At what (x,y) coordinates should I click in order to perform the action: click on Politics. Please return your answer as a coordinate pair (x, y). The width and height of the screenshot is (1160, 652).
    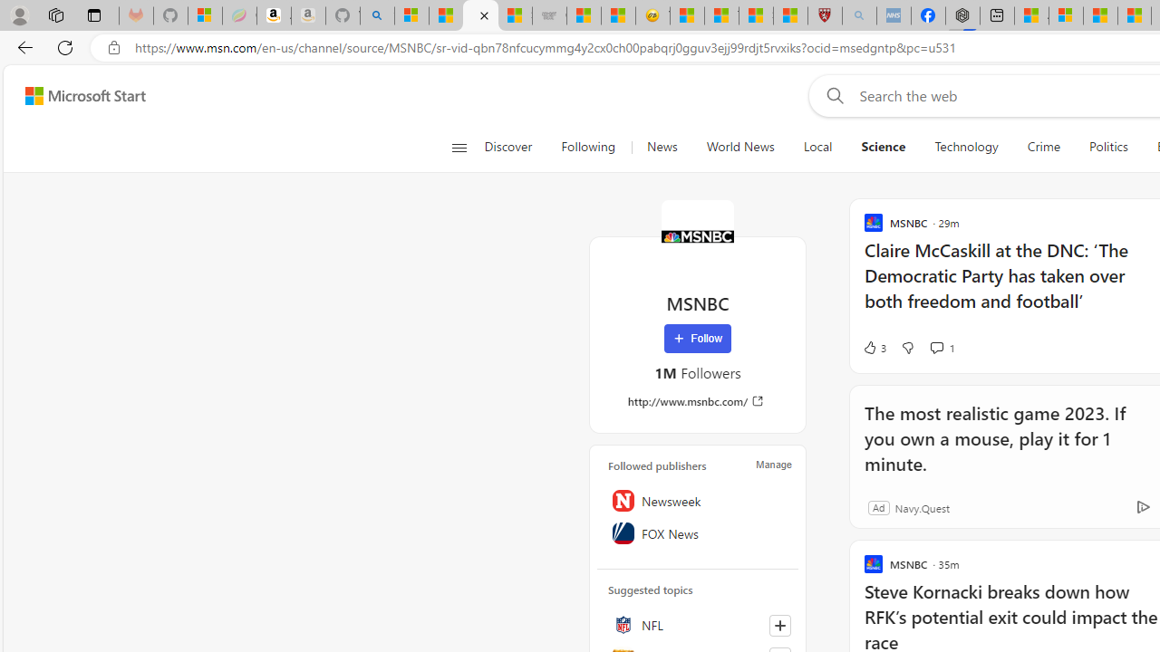
    Looking at the image, I should click on (1108, 147).